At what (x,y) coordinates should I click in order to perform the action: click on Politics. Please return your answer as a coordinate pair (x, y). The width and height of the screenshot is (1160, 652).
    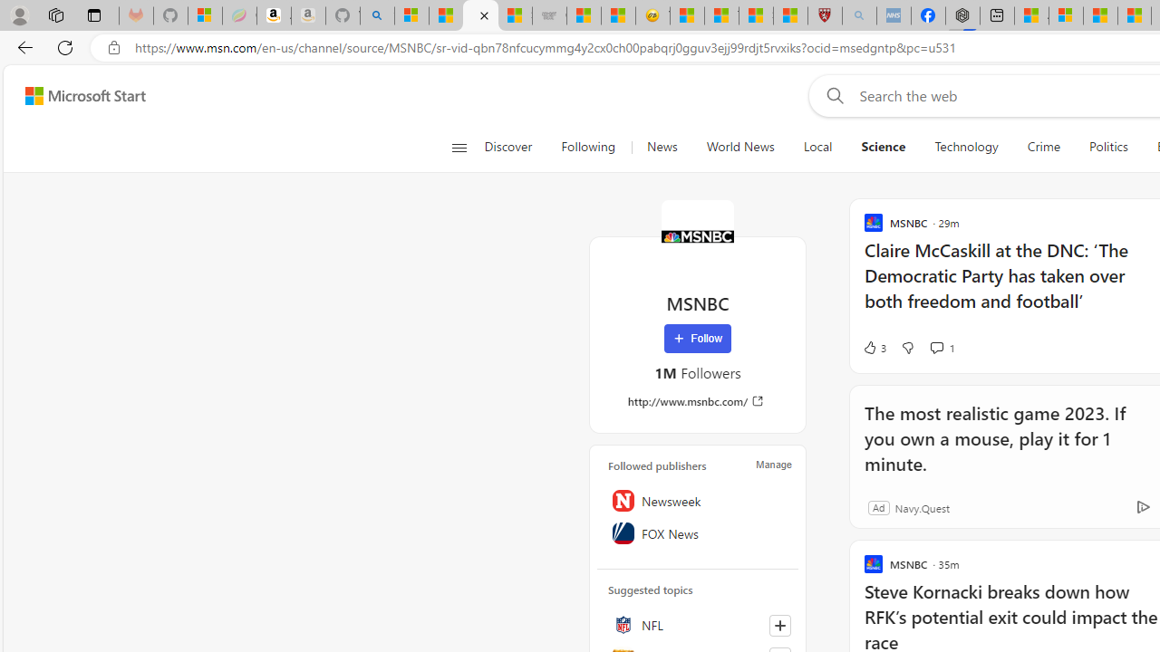
    Looking at the image, I should click on (1108, 147).